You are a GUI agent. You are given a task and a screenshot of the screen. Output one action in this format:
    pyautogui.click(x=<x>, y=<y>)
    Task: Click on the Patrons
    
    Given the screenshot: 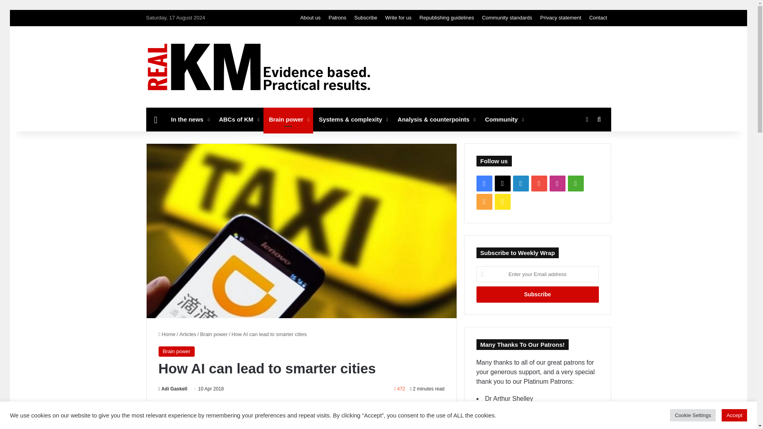 What is the action you would take?
    pyautogui.click(x=337, y=17)
    